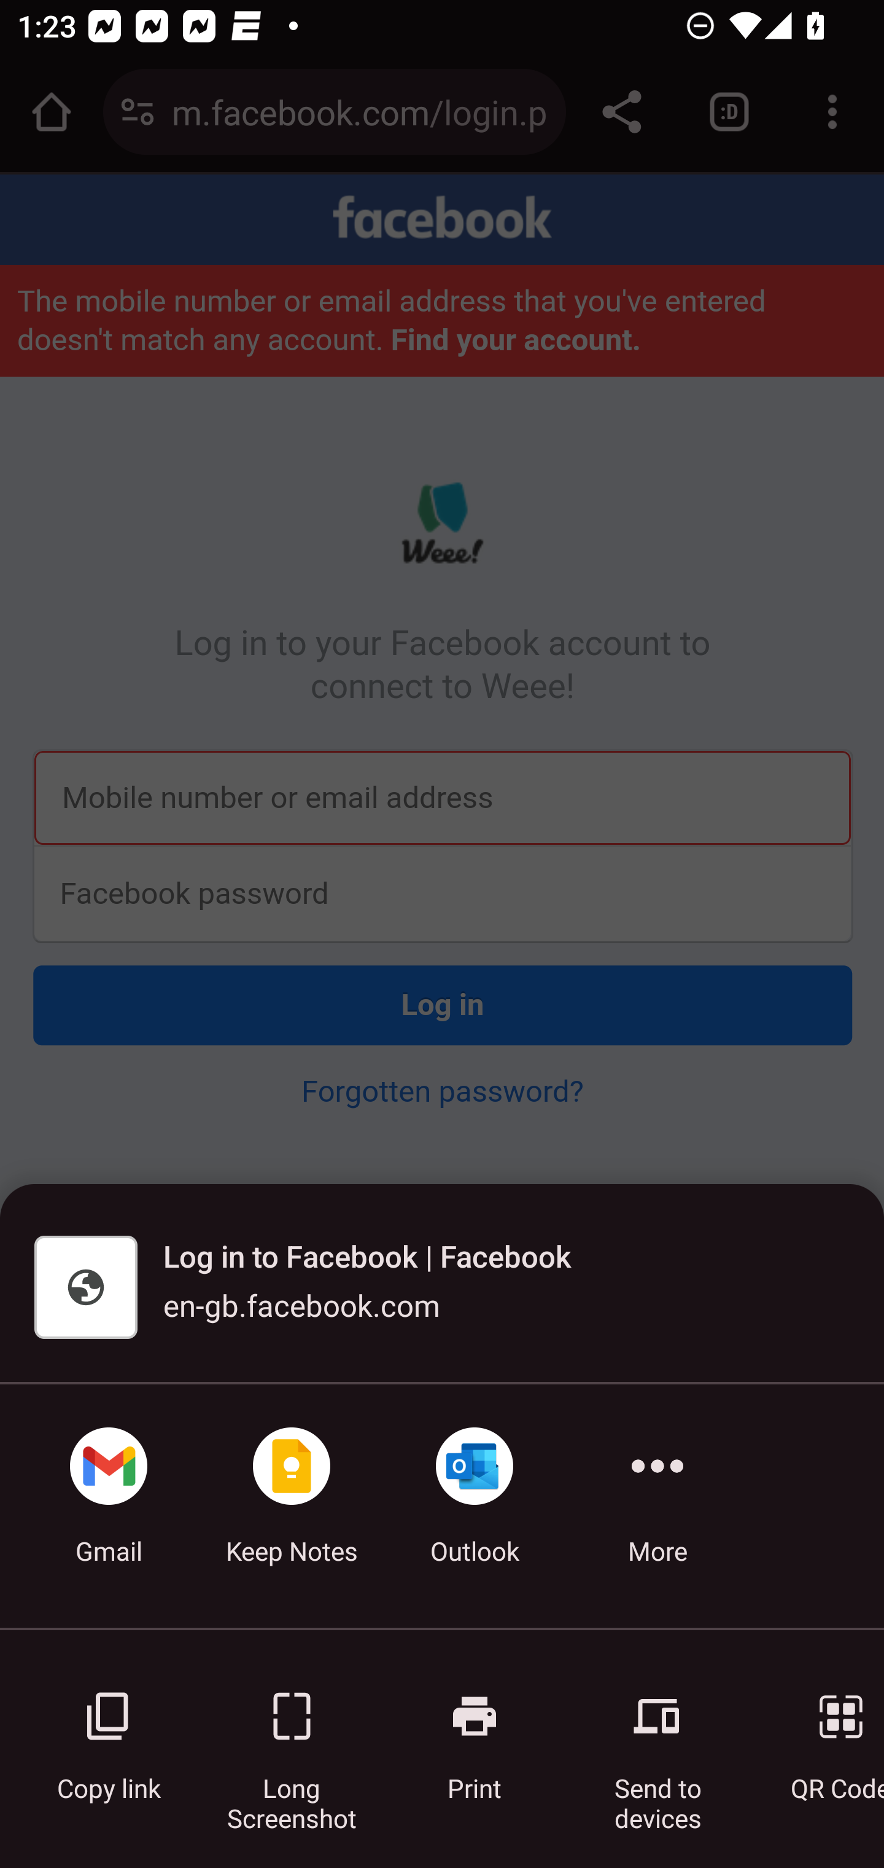  I want to click on QR Code, so click(825, 1733).